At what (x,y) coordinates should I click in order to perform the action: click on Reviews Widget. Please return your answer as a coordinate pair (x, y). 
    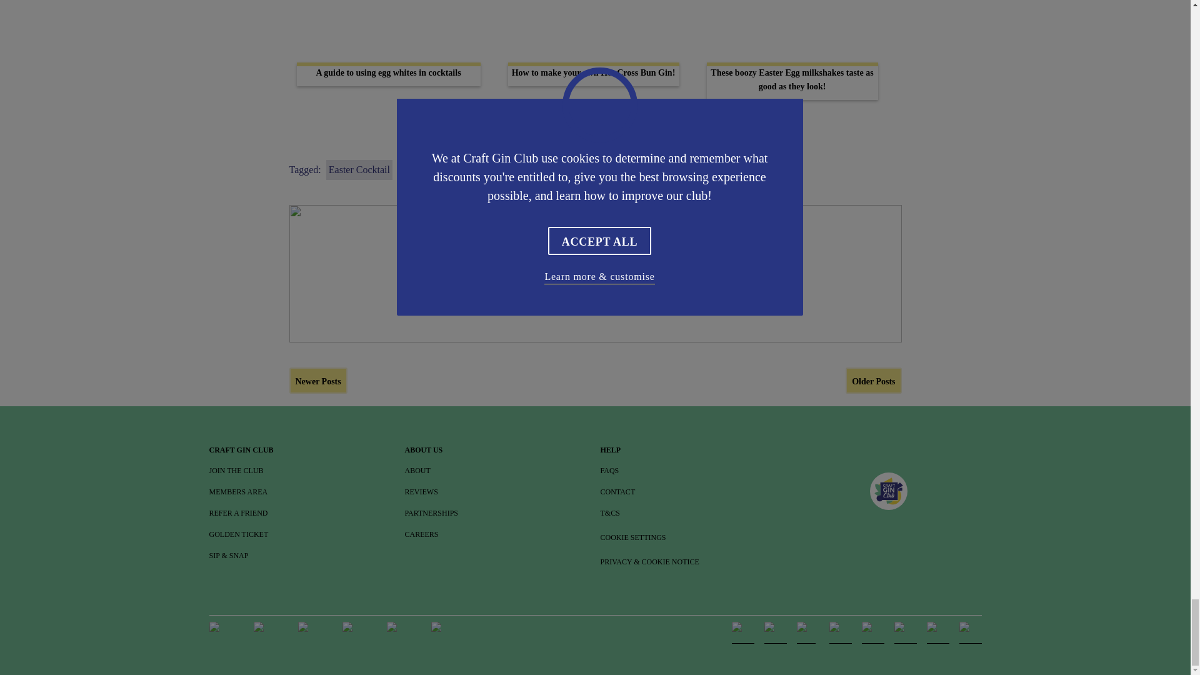
    Looking at the image, I should click on (889, 532).